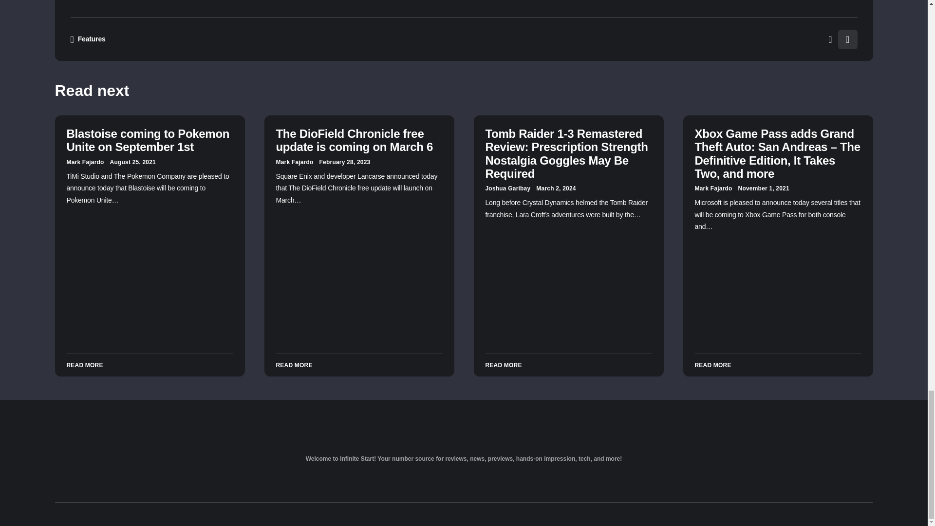 This screenshot has height=526, width=935. What do you see at coordinates (294, 162) in the screenshot?
I see `View all posts by Mark Fajardo` at bounding box center [294, 162].